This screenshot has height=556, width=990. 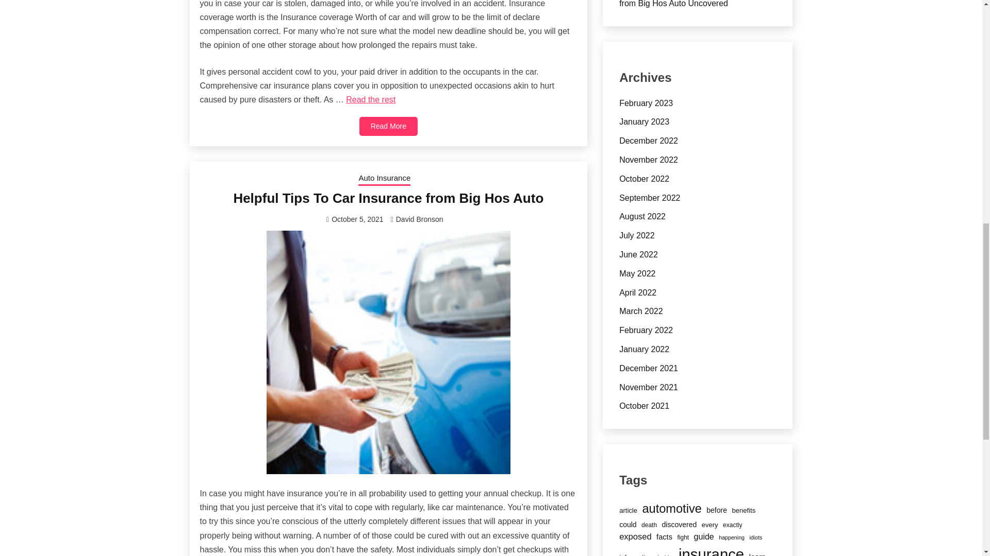 What do you see at coordinates (388, 126) in the screenshot?
I see `Read More` at bounding box center [388, 126].